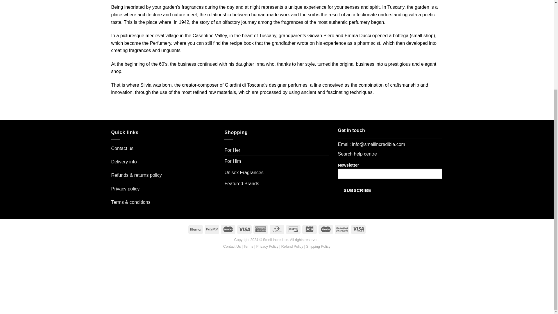 This screenshot has width=558, height=314. I want to click on Subscribe, so click(357, 190).